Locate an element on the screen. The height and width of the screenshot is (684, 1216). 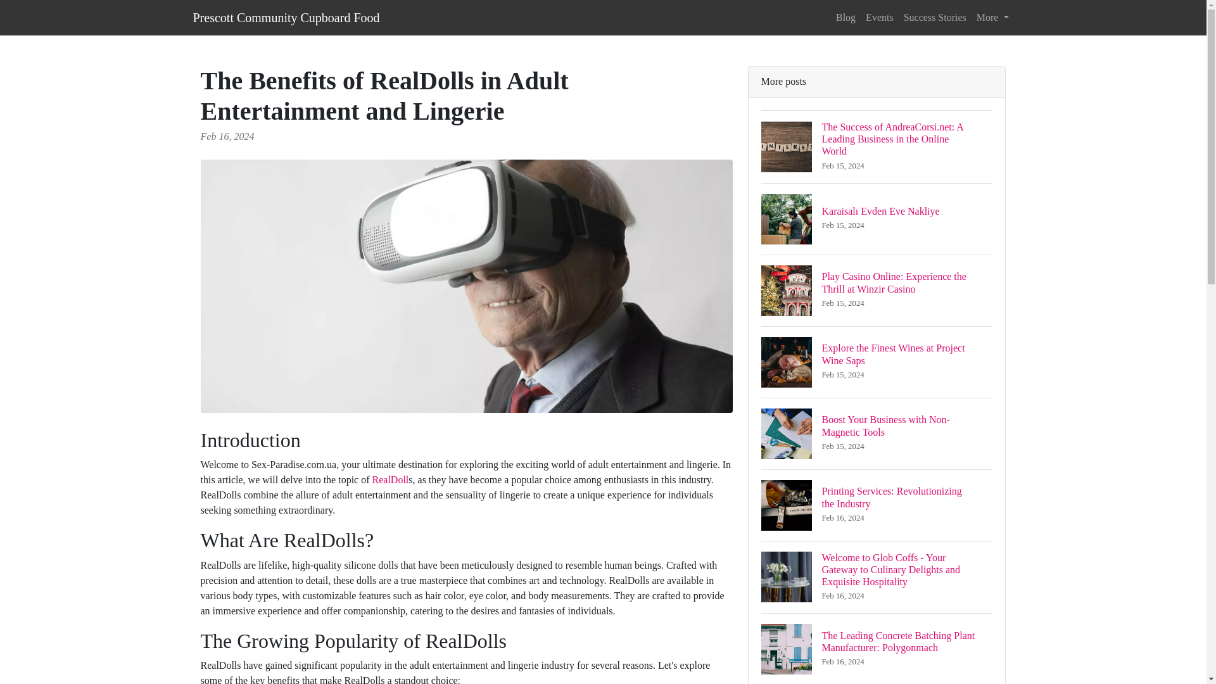
RealDoll is located at coordinates (845, 17).